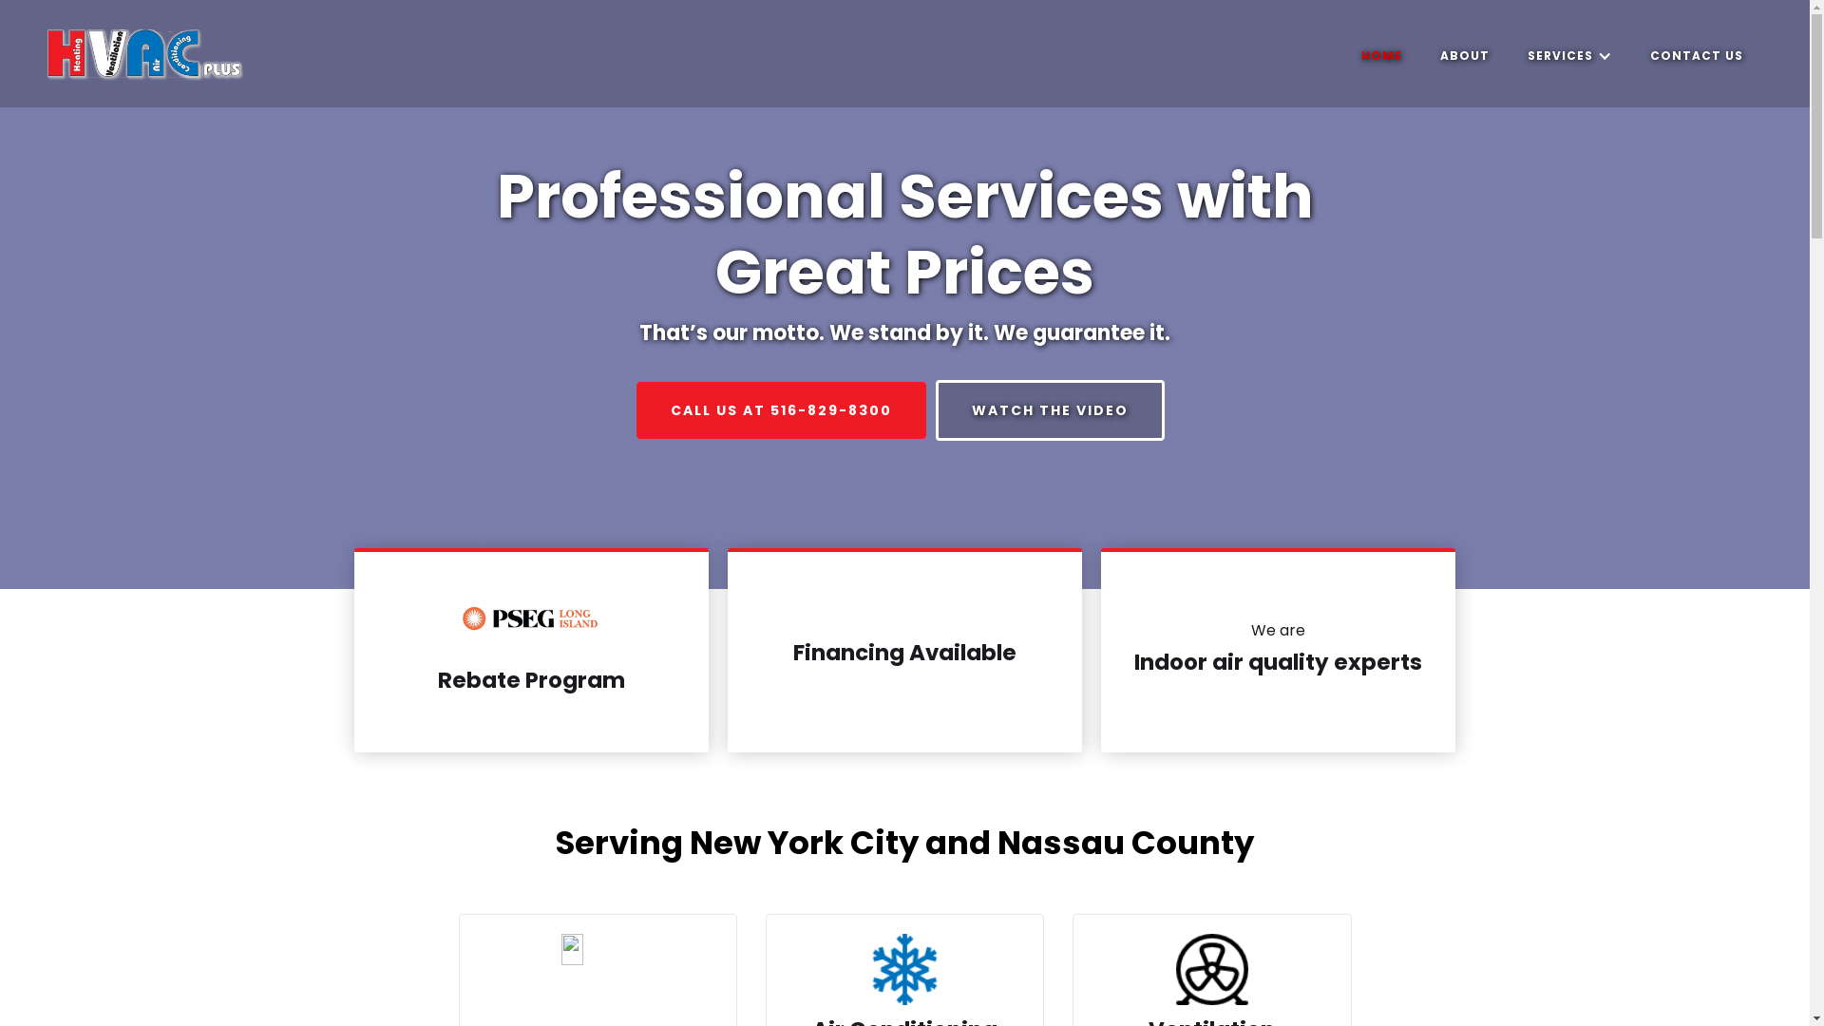 The image size is (1824, 1026). Describe the element at coordinates (781, 410) in the screenshot. I see `CALL US AT 516-829-8300` at that location.